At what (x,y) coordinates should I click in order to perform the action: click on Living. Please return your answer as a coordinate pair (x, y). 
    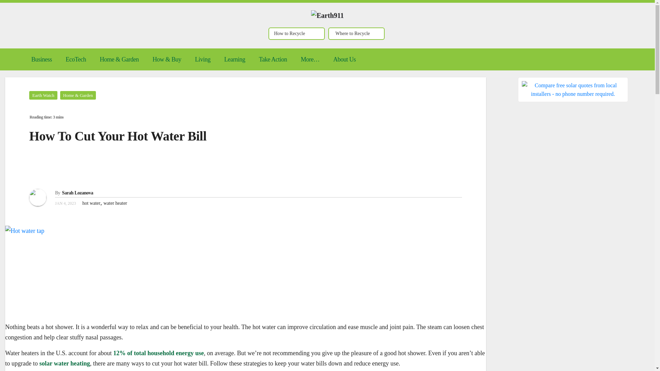
    Looking at the image, I should click on (202, 59).